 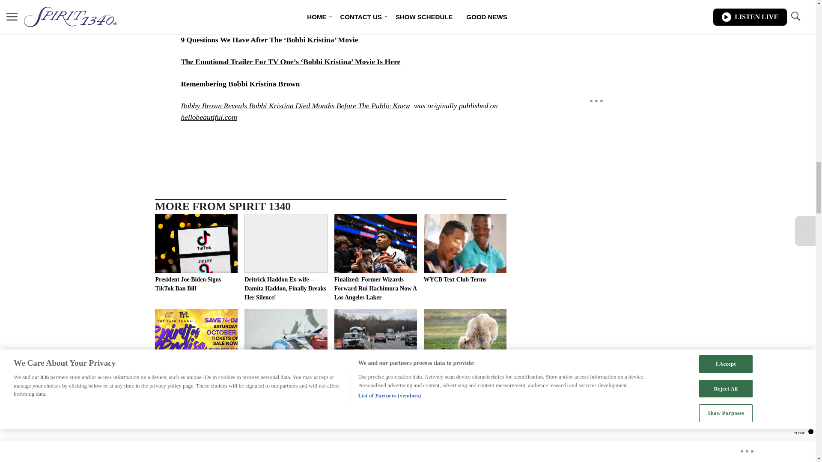 I want to click on hellobeautiful.com, so click(x=208, y=117).